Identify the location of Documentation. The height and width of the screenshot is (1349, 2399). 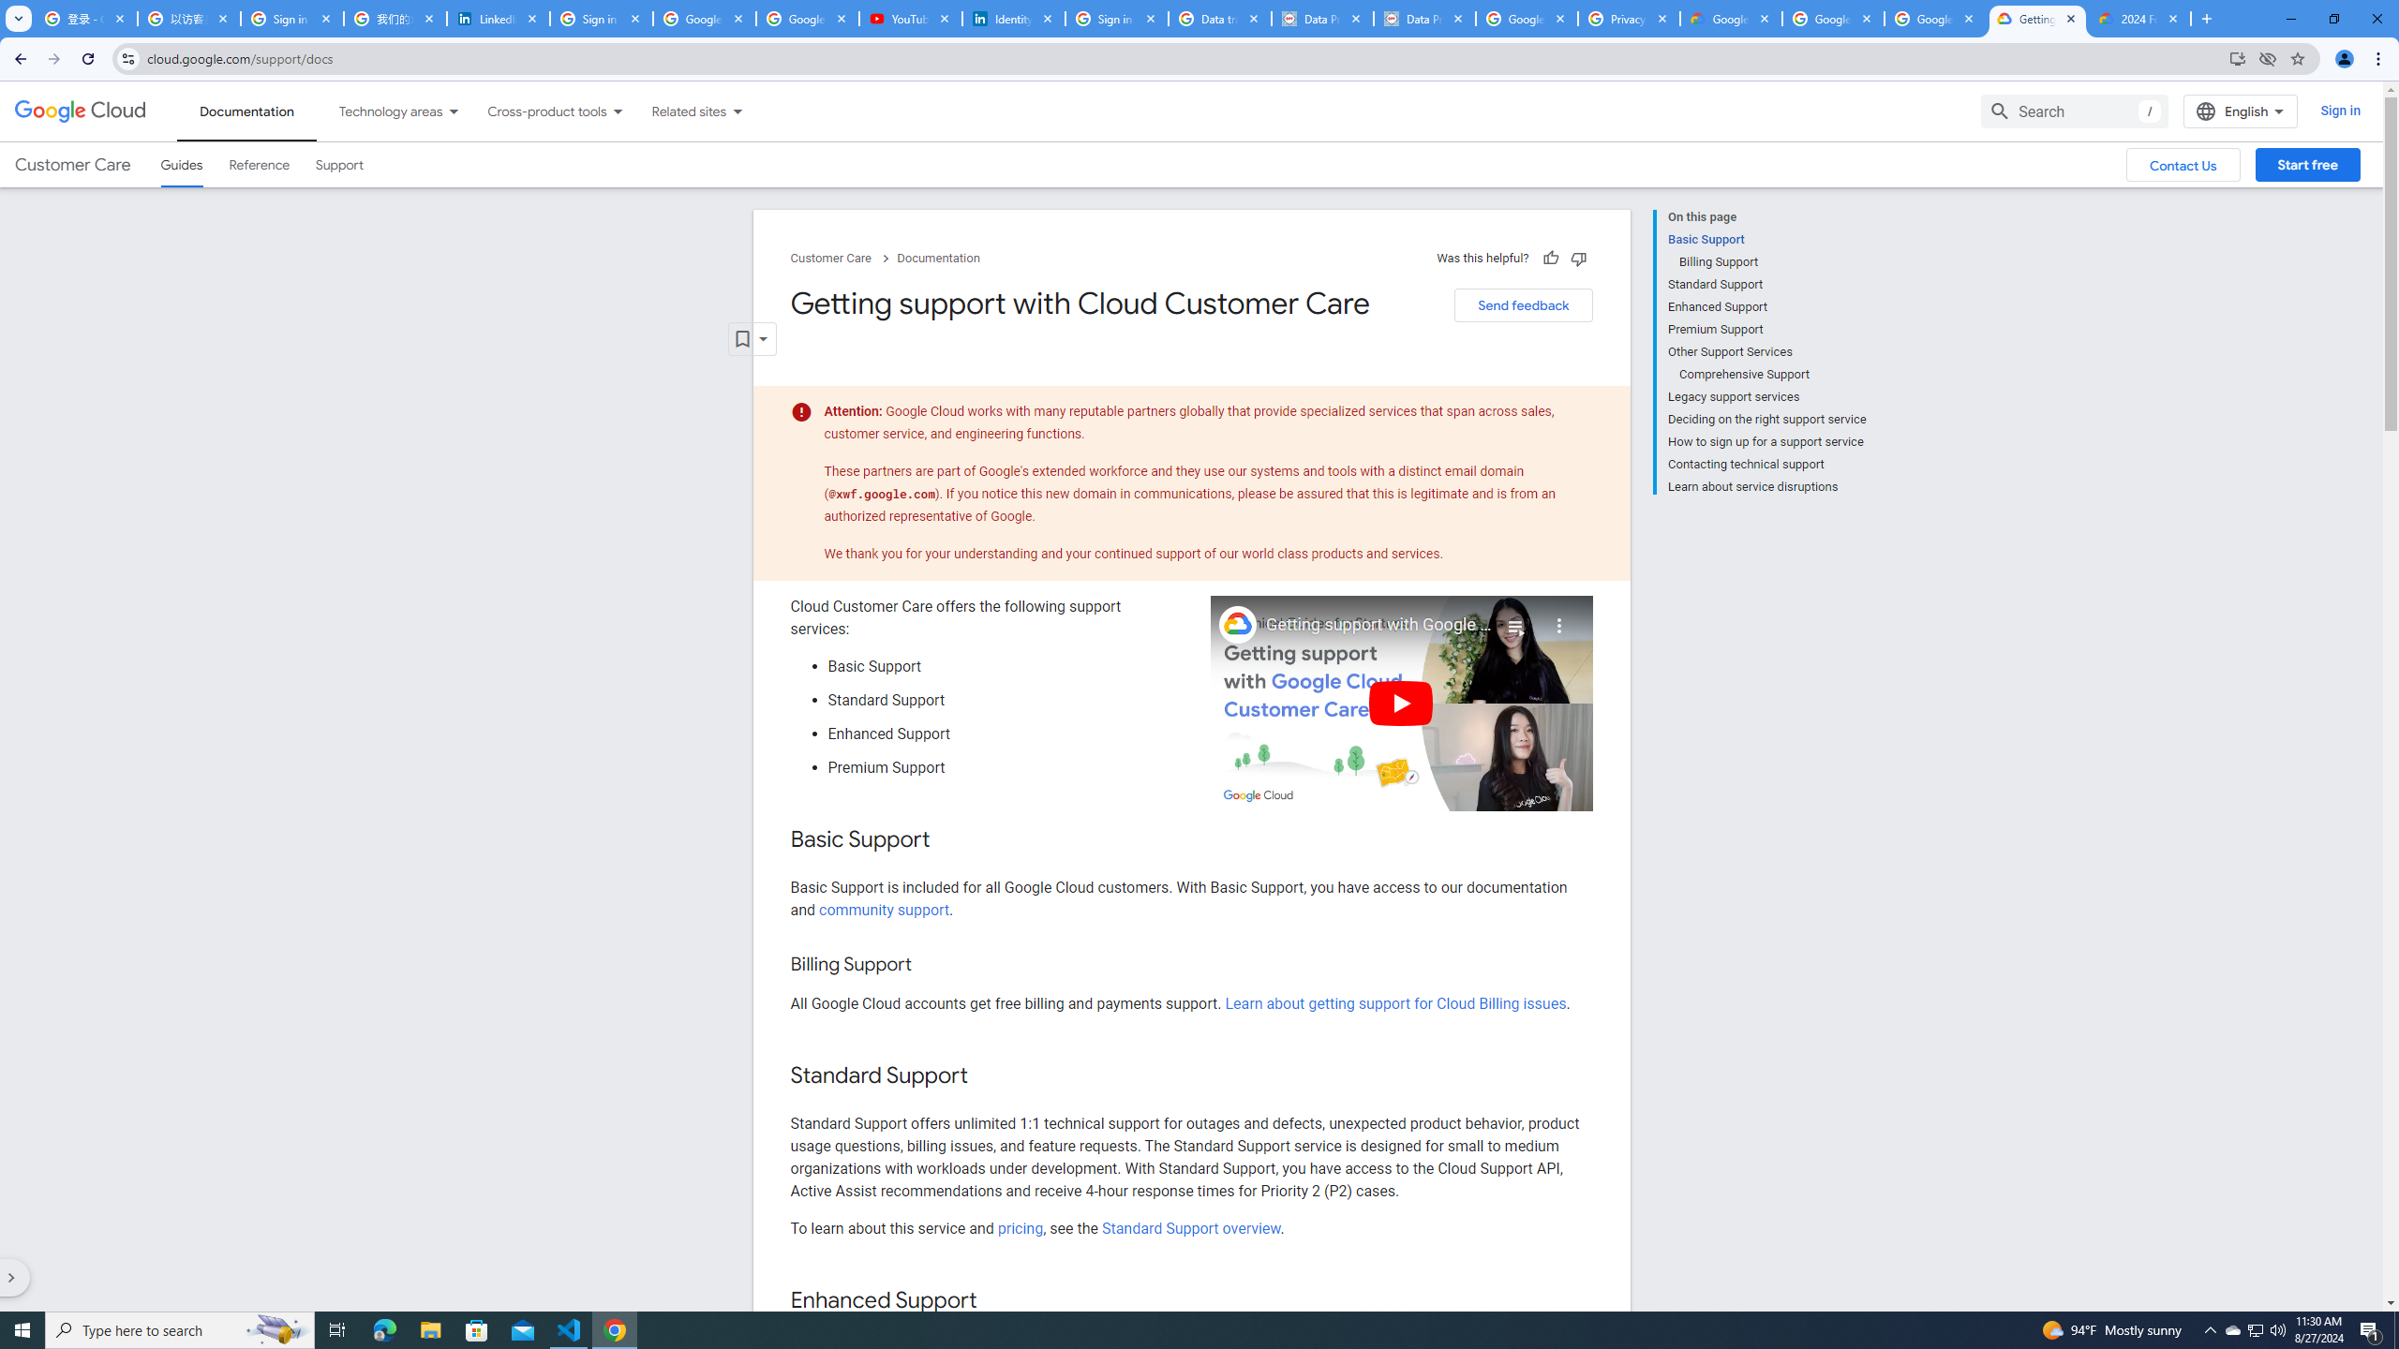
(939, 259).